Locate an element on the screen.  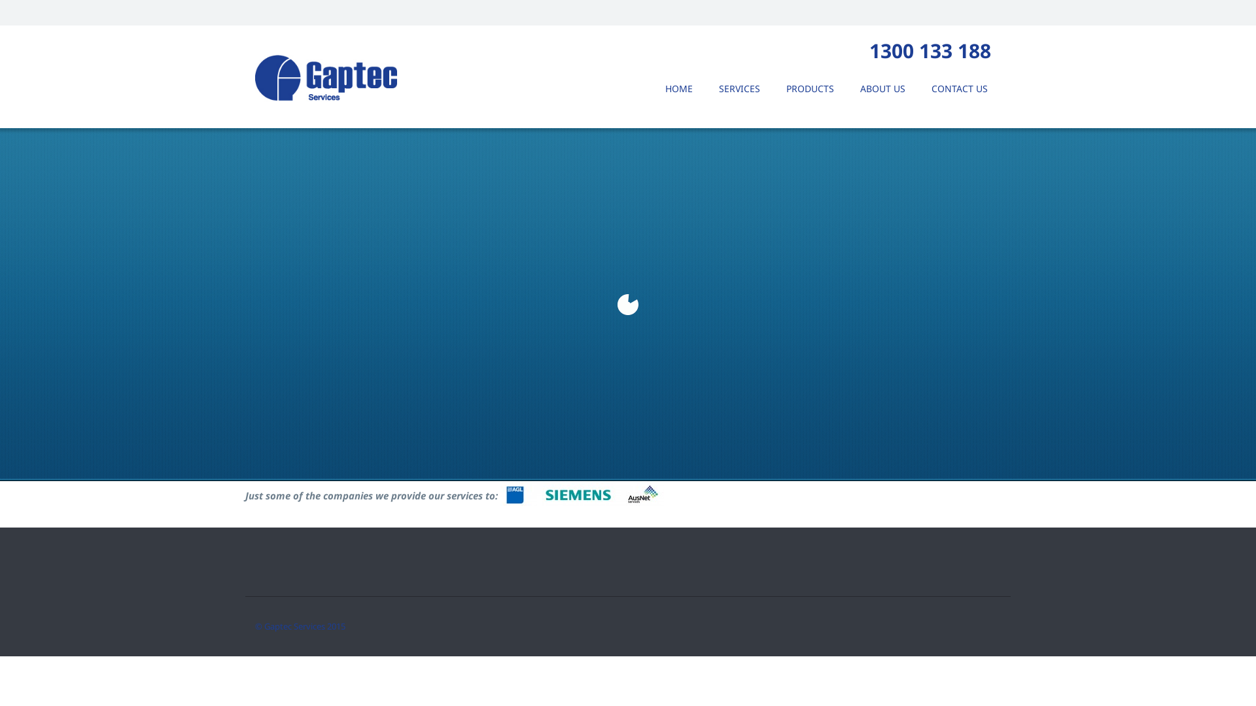
PRODUCTS is located at coordinates (810, 88).